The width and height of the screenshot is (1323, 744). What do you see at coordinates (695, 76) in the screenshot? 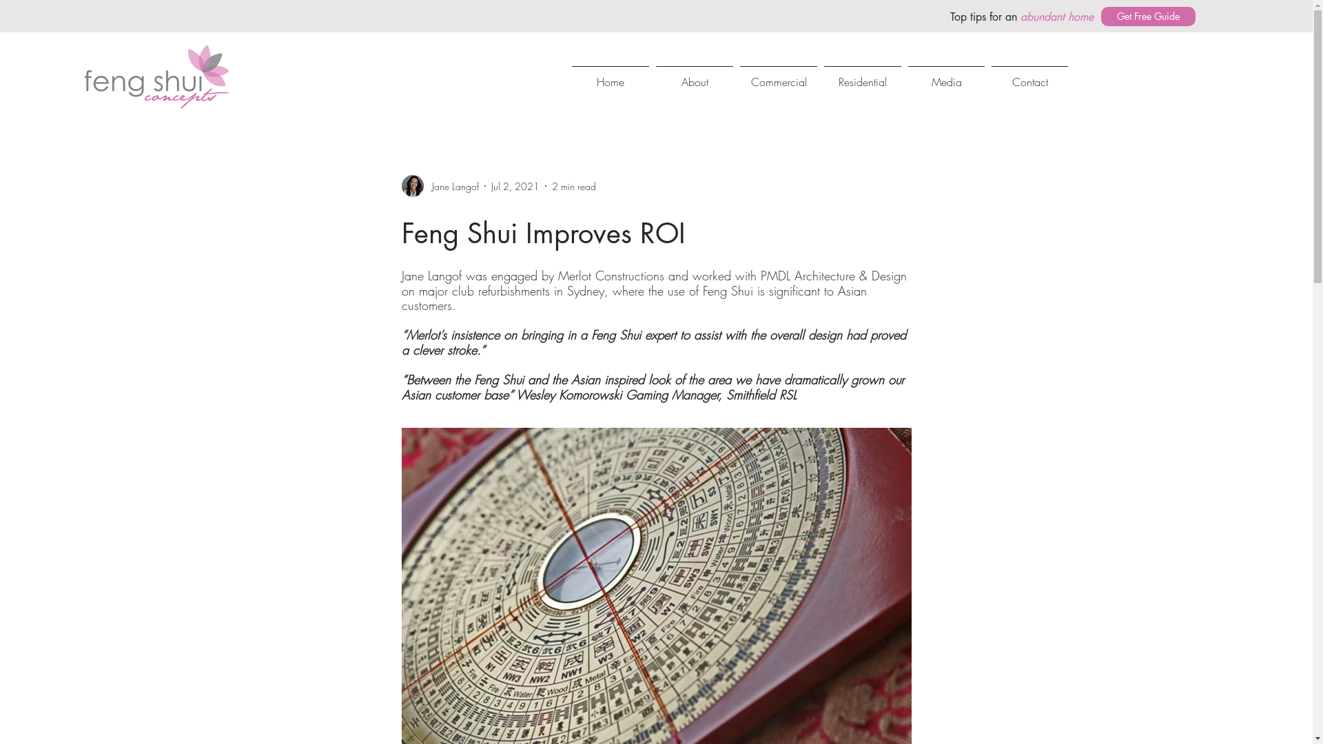
I see `About` at bounding box center [695, 76].